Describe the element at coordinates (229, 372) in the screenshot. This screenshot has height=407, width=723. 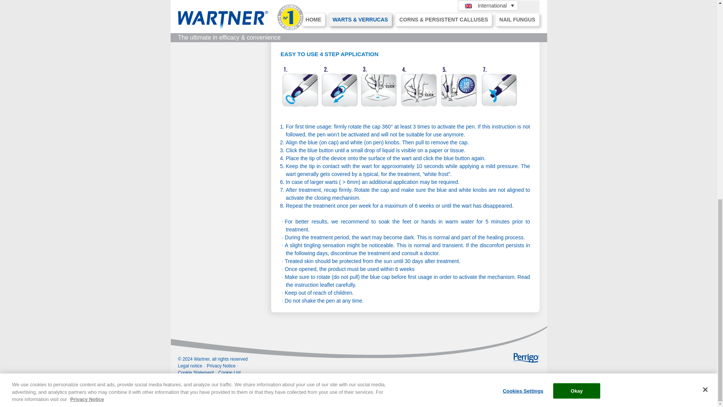
I see `Cookie List` at that location.